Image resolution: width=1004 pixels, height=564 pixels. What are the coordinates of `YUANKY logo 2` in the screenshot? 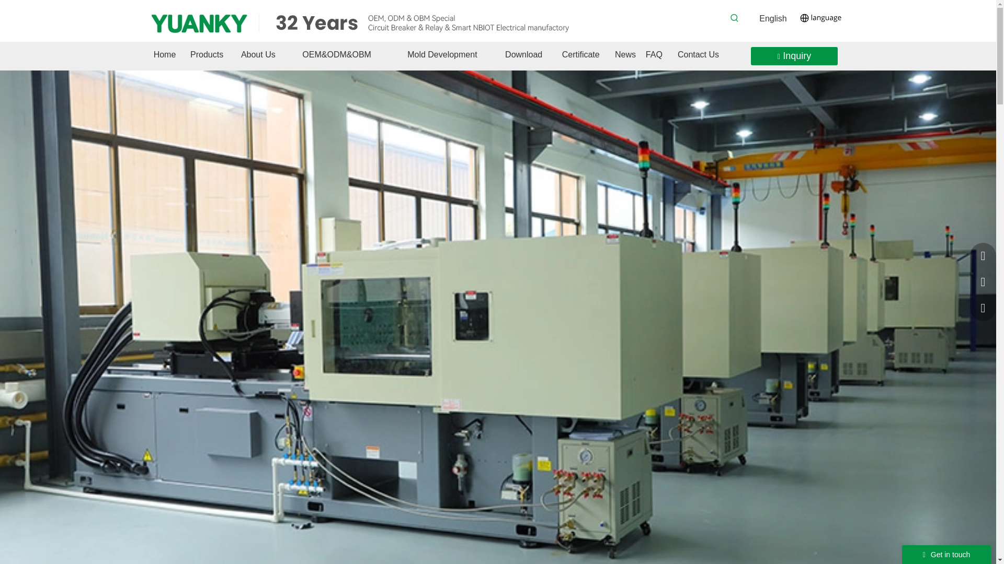 It's located at (364, 22).